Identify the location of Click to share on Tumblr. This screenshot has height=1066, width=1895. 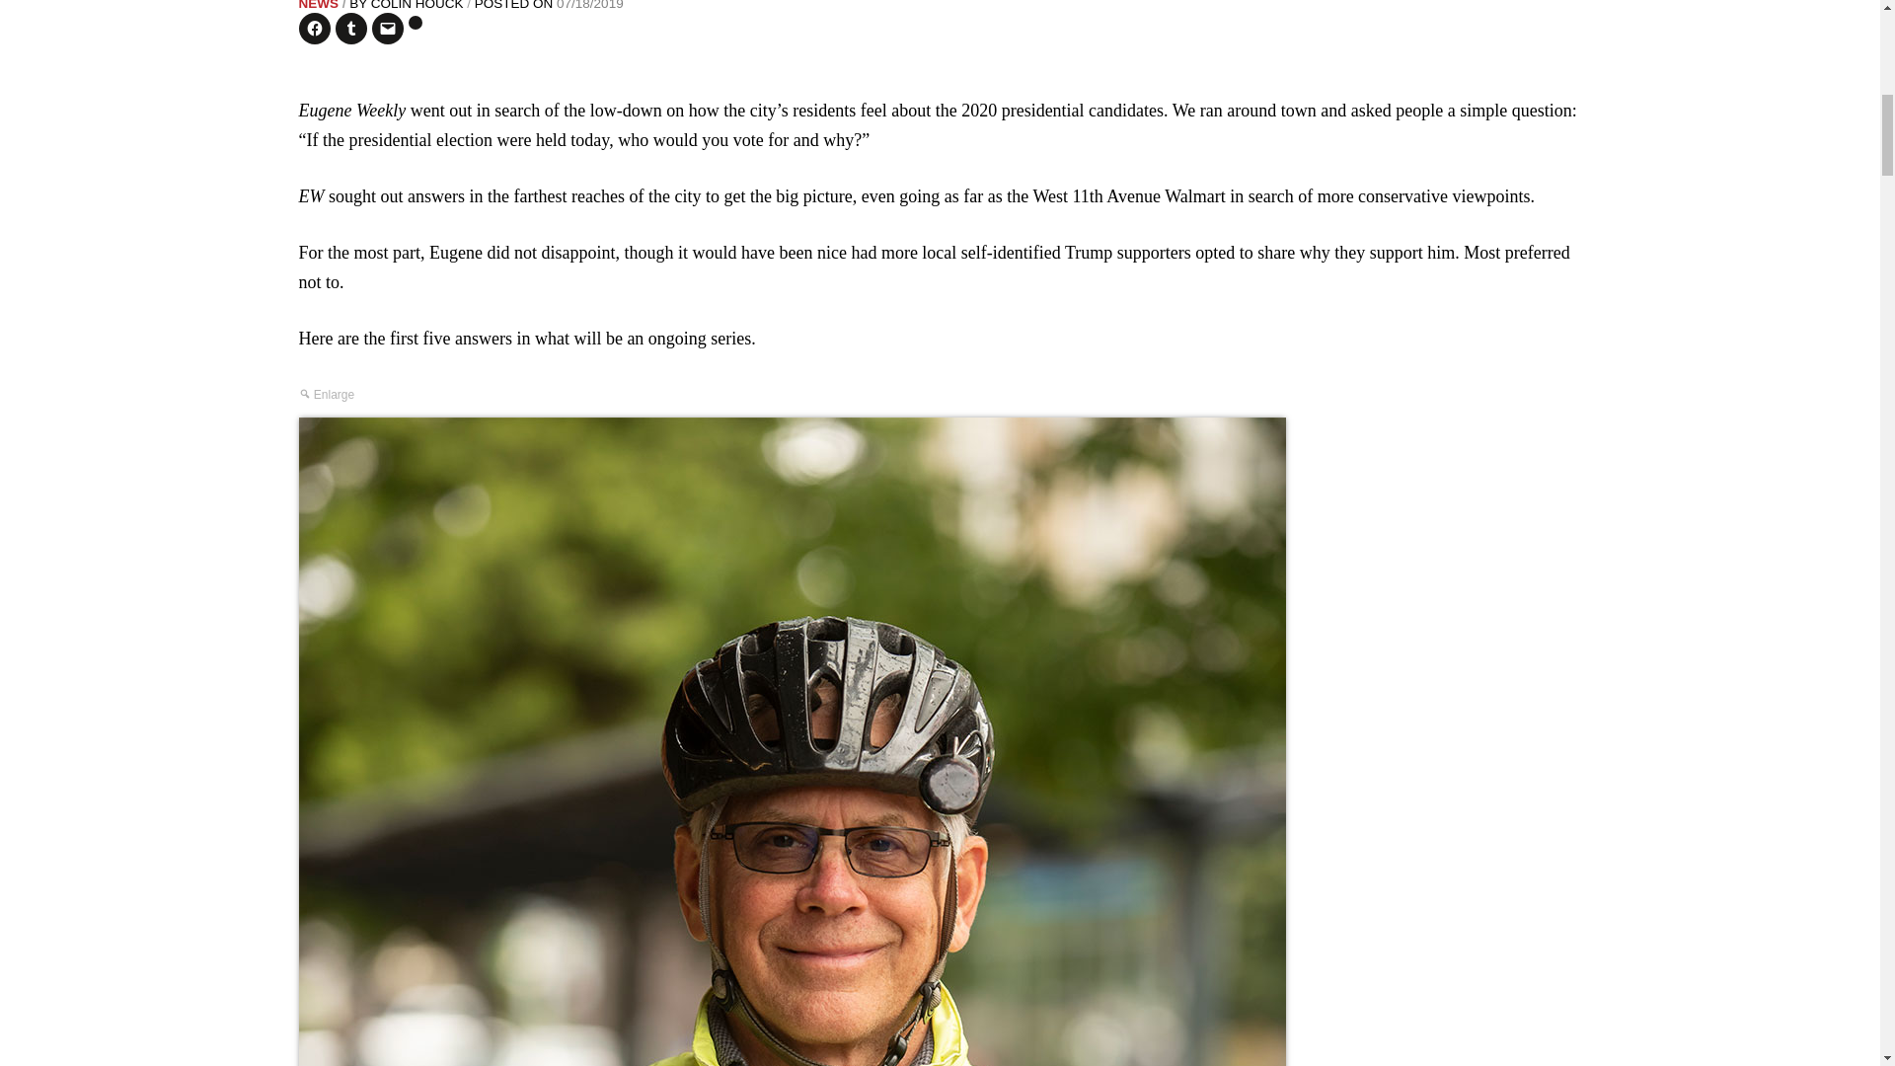
(351, 28).